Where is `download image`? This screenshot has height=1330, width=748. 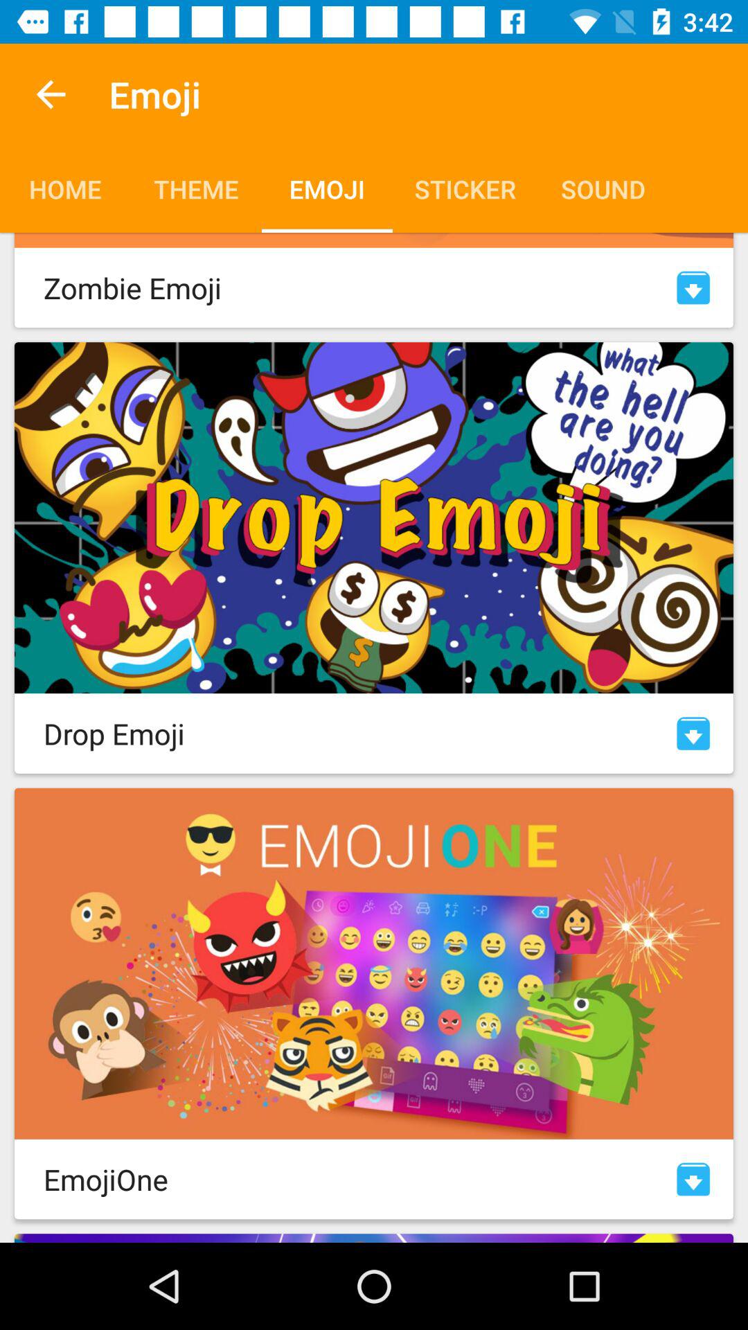 download image is located at coordinates (693, 733).